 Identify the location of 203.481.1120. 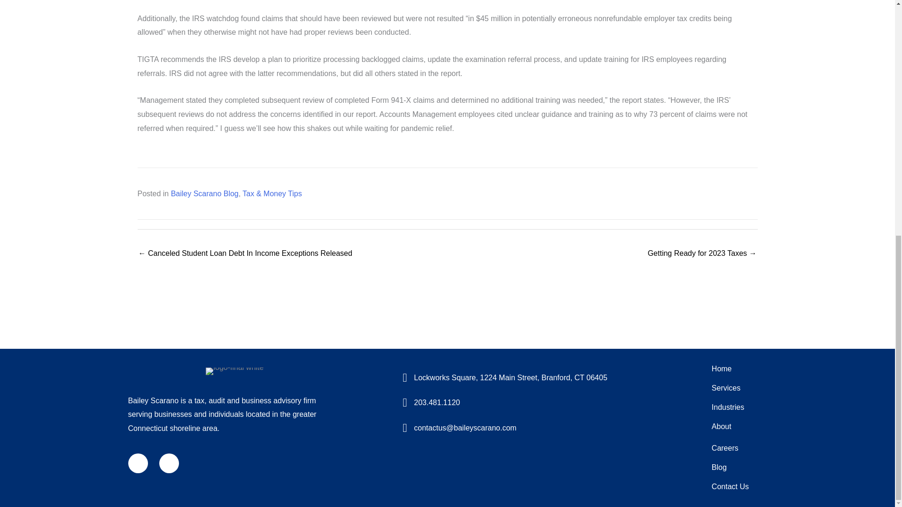
(437, 402).